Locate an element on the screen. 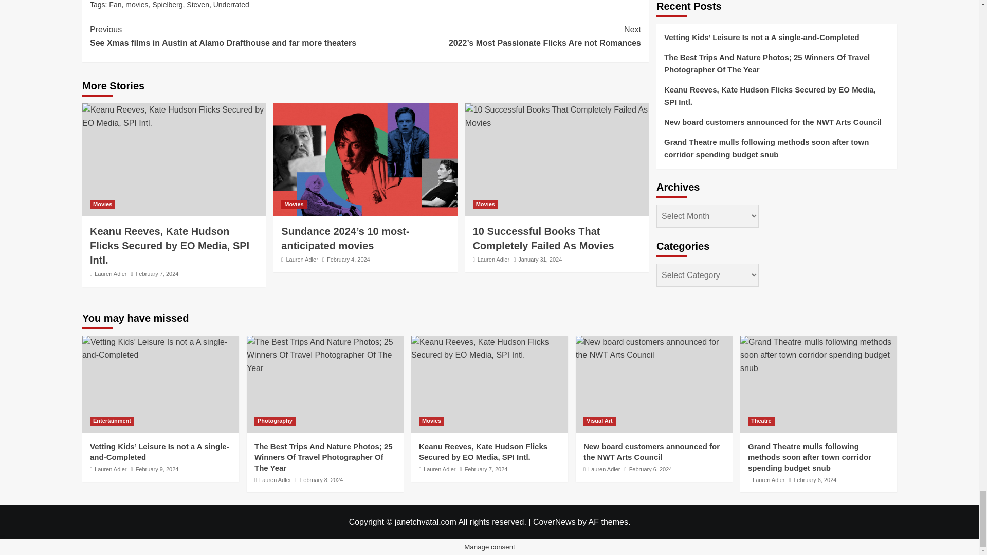 The height and width of the screenshot is (555, 987). Fan is located at coordinates (115, 5).